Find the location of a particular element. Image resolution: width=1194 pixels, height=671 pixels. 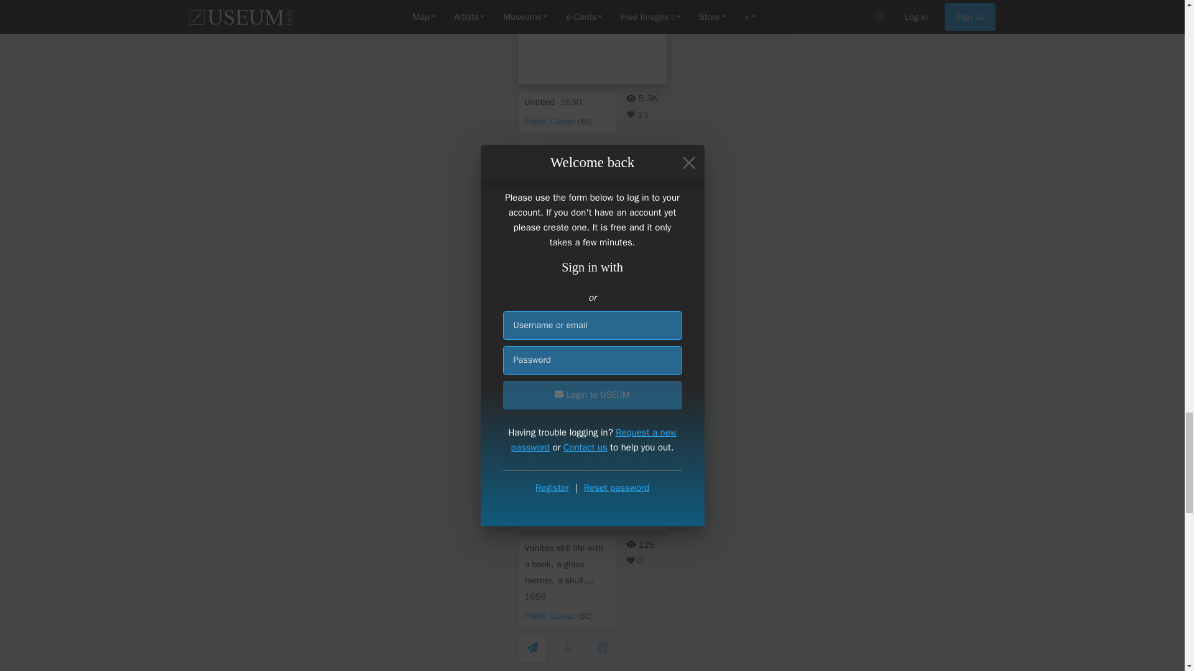

BE is located at coordinates (585, 122).